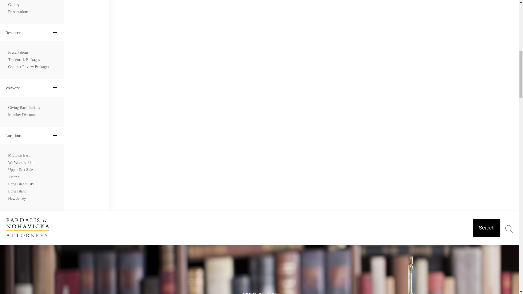 The width and height of the screenshot is (523, 294). I want to click on Presentations, so click(19, 12).